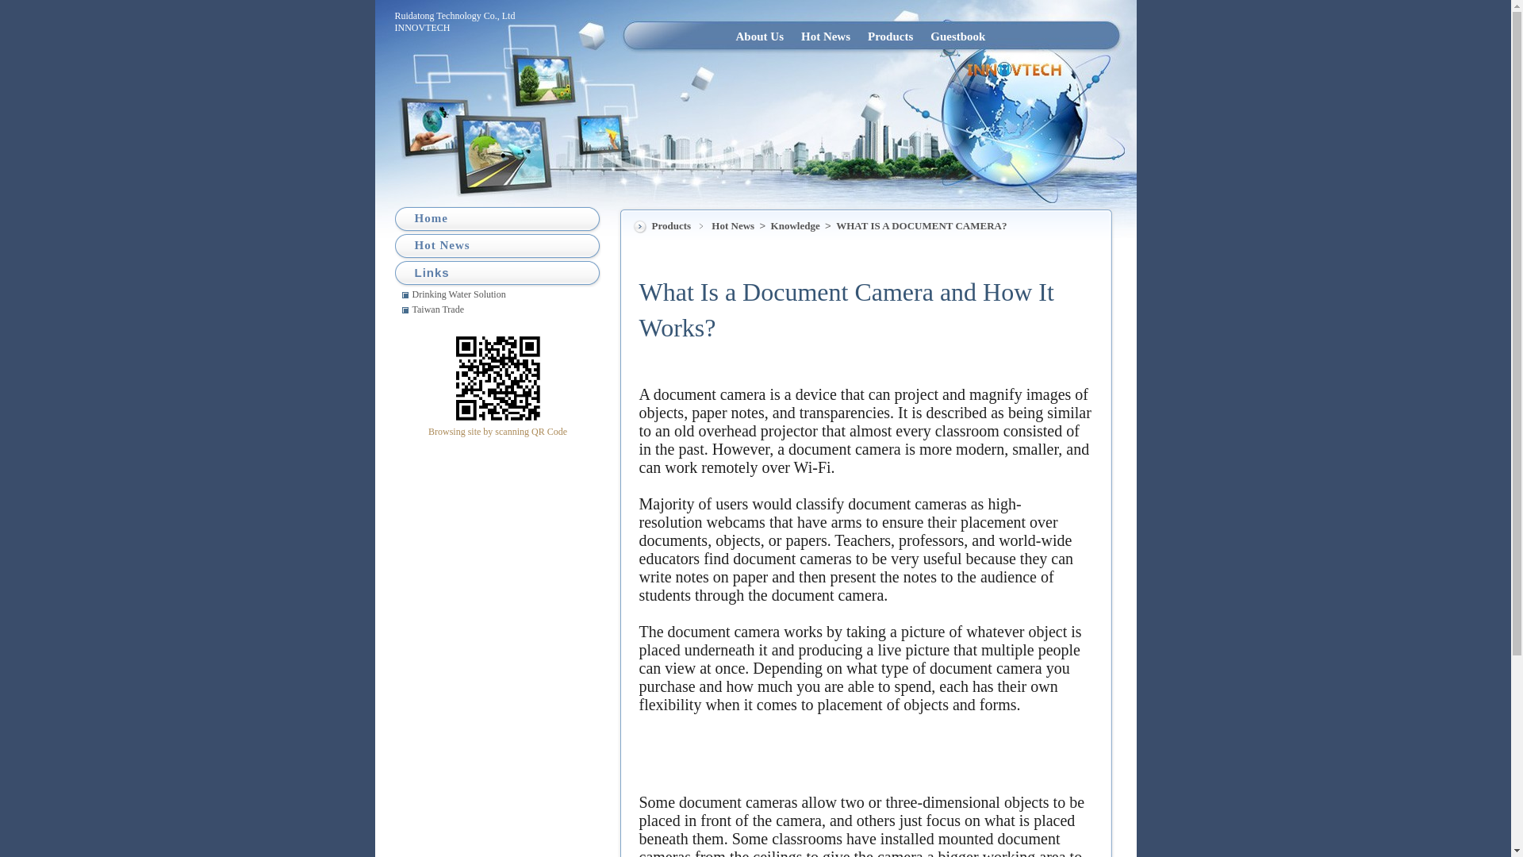 The image size is (1523, 857). Describe the element at coordinates (734, 225) in the screenshot. I see `Hot News` at that location.